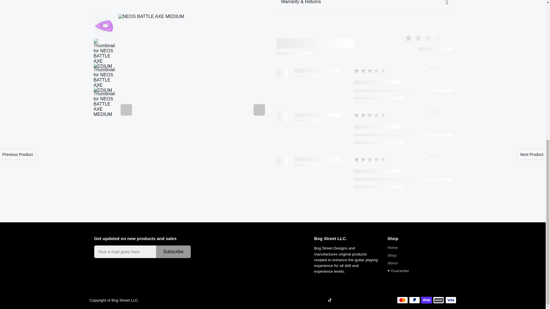 This screenshot has height=309, width=550. Describe the element at coordinates (402, 300) in the screenshot. I see `Mastercard` at that location.